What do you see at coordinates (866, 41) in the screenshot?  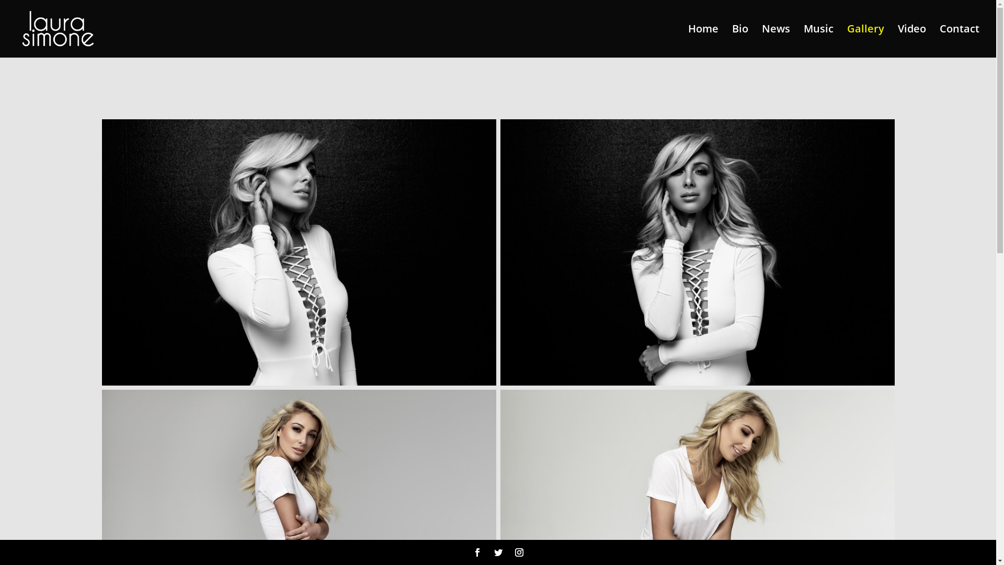 I see `Gallery` at bounding box center [866, 41].